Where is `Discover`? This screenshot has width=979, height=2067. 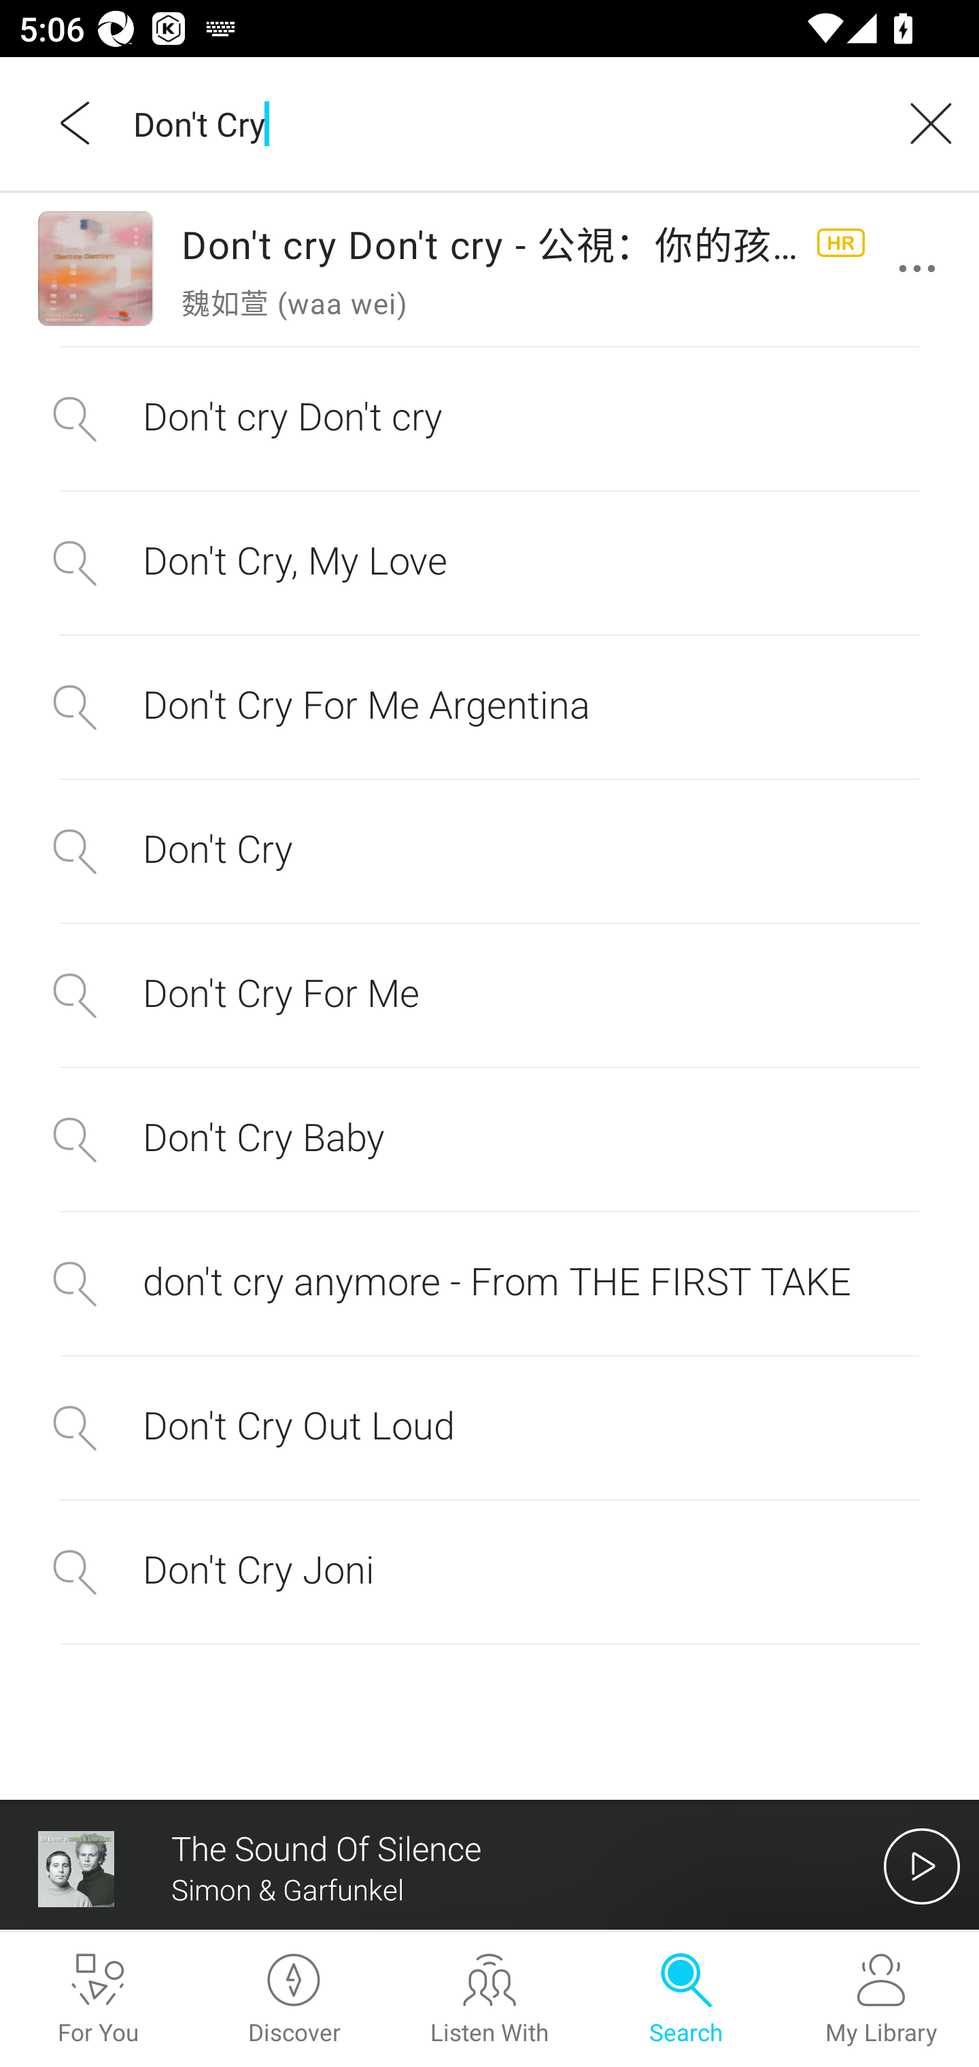 Discover is located at coordinates (294, 2000).